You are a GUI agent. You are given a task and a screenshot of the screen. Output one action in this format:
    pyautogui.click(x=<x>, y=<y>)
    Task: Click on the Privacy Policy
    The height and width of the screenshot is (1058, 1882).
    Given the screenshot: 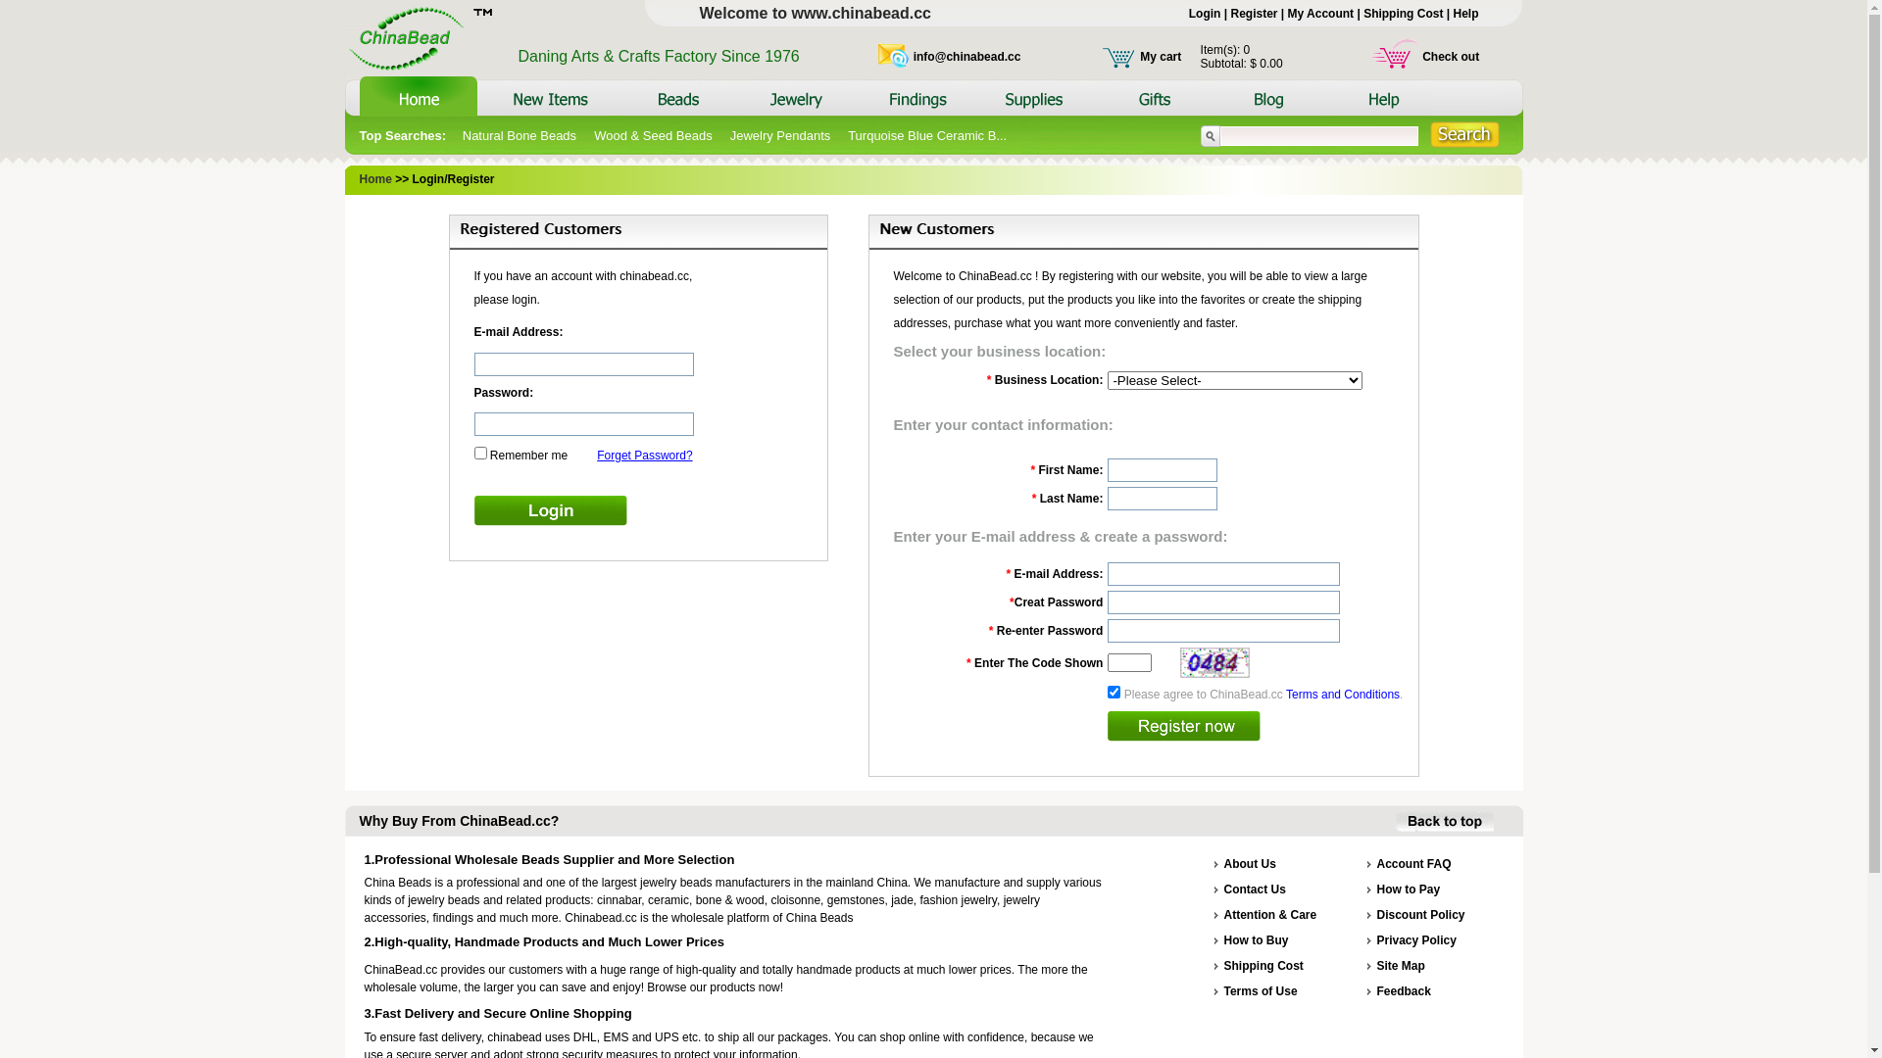 What is the action you would take?
    pyautogui.click(x=1415, y=940)
    